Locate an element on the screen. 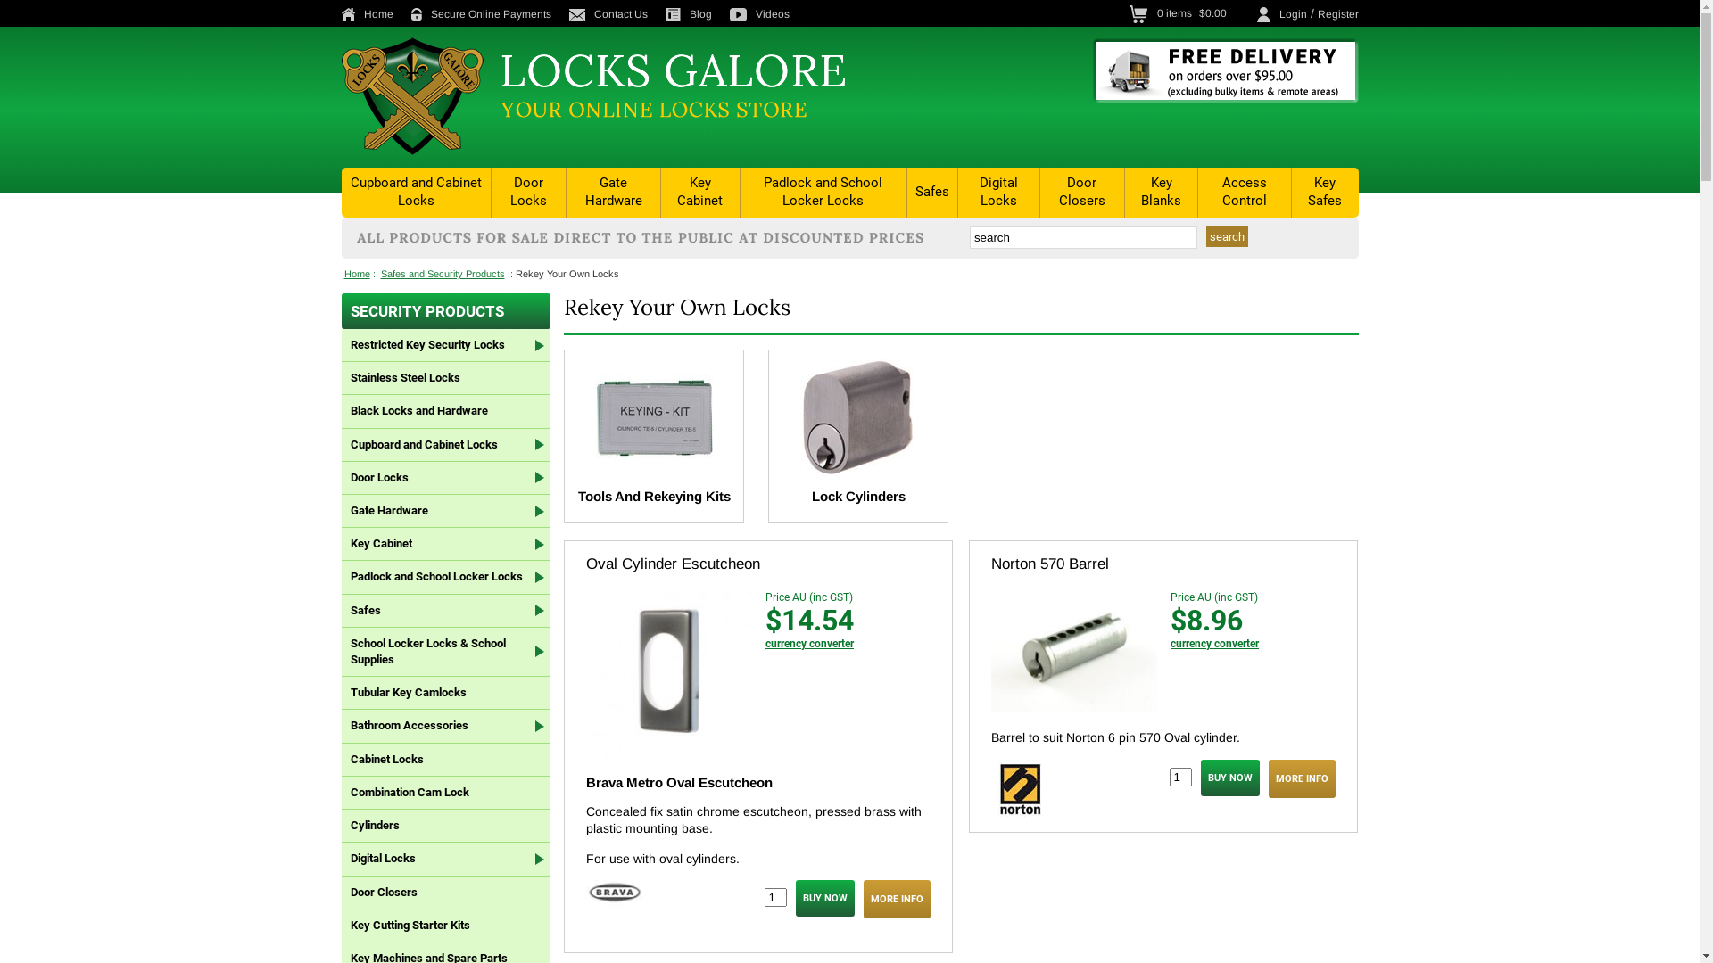  Stainless Steel Locks is located at coordinates (446, 378).